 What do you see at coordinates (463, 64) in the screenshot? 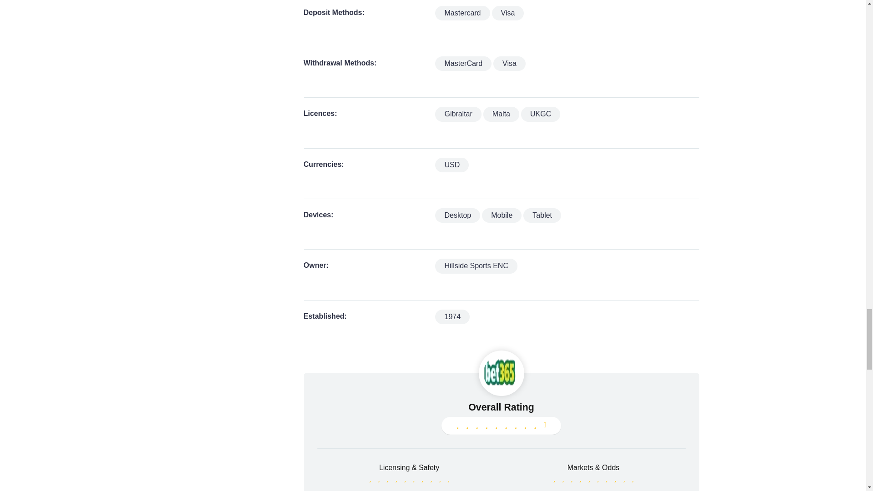
I see `MasterCard` at bounding box center [463, 64].